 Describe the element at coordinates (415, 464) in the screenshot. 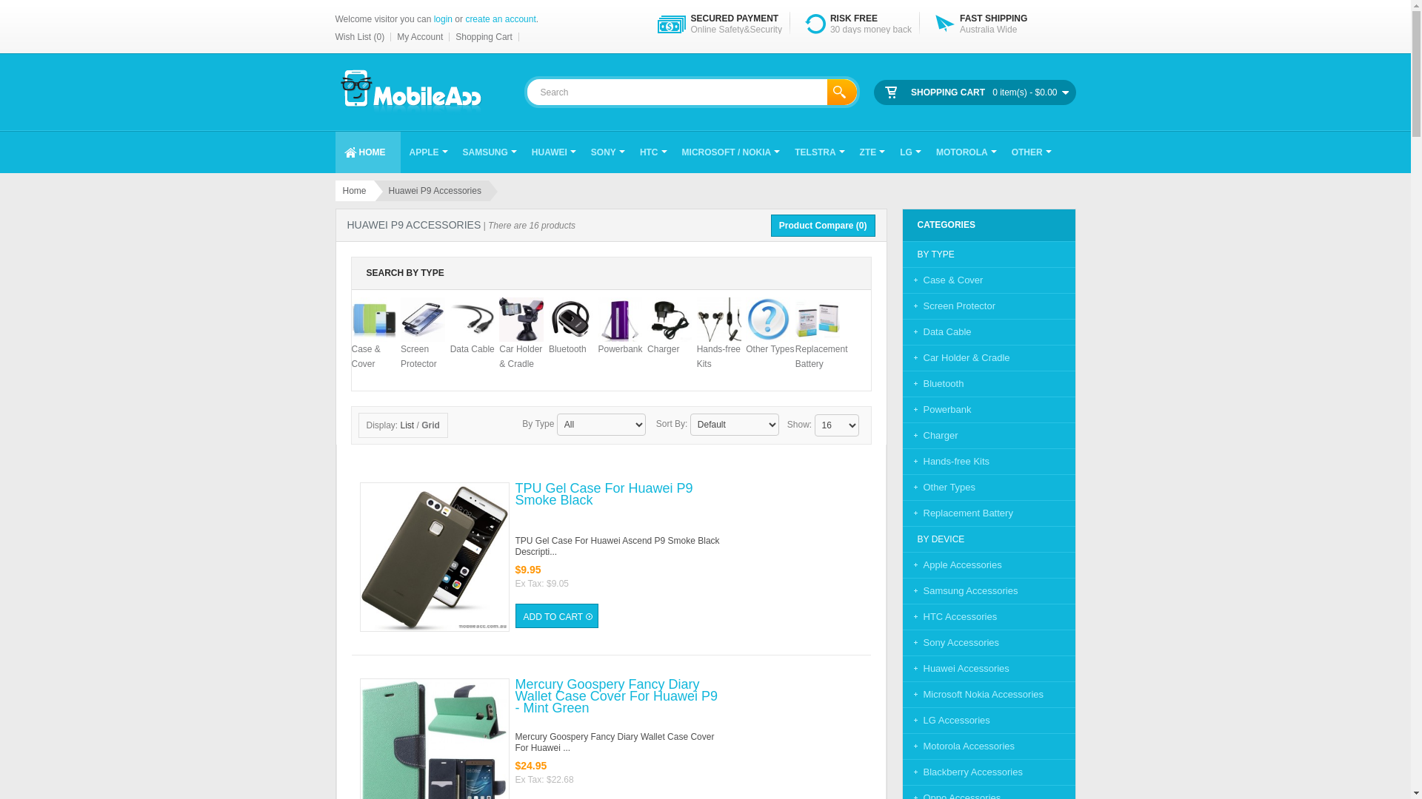

I see `Add to Compare` at that location.